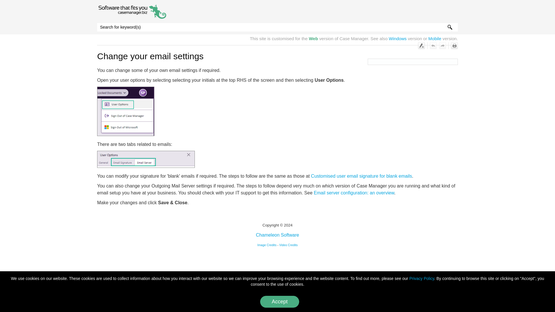 This screenshot has height=312, width=555. What do you see at coordinates (433, 45) in the screenshot?
I see `Go to previous page` at bounding box center [433, 45].